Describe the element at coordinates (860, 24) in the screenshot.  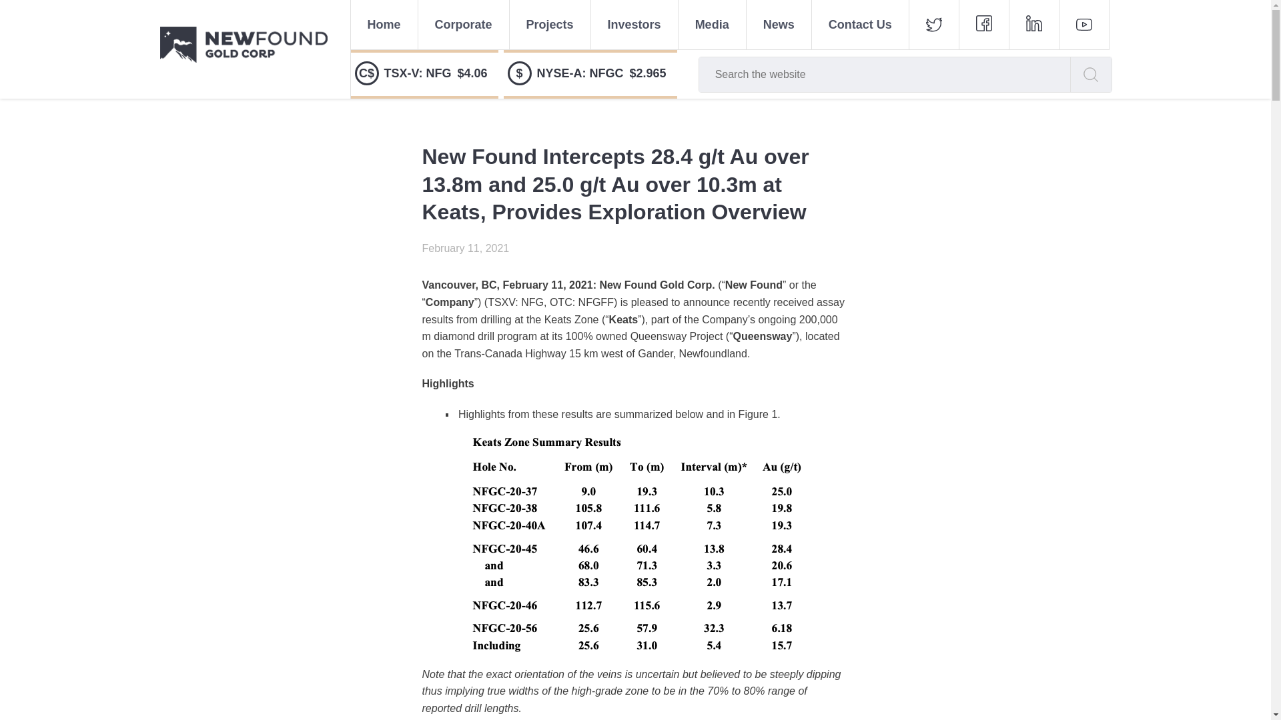
I see `Contact Us` at that location.